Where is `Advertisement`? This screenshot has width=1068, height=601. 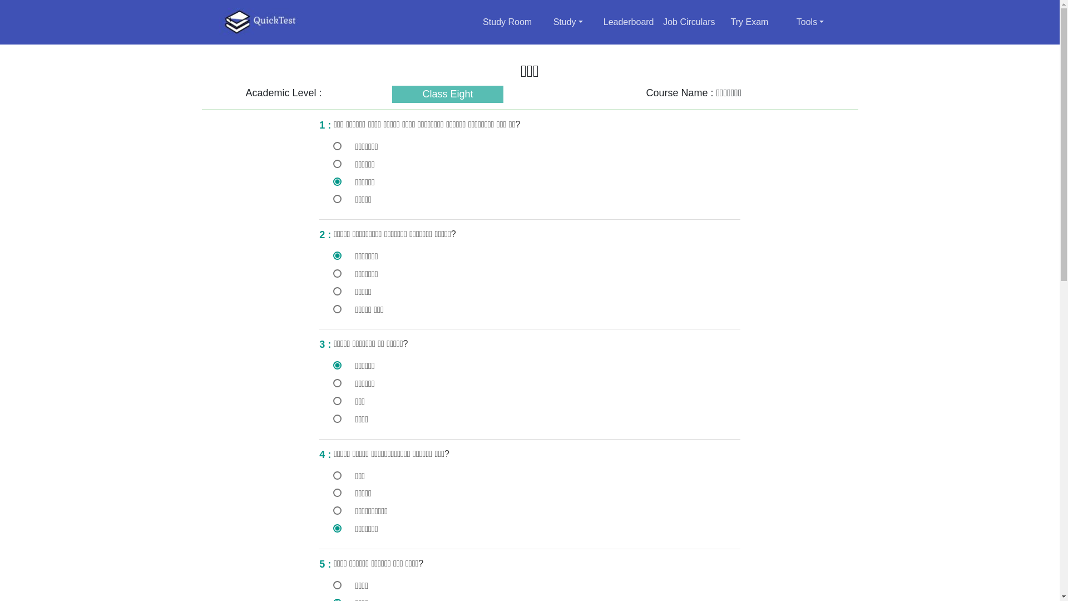
Advertisement is located at coordinates (256, 277).